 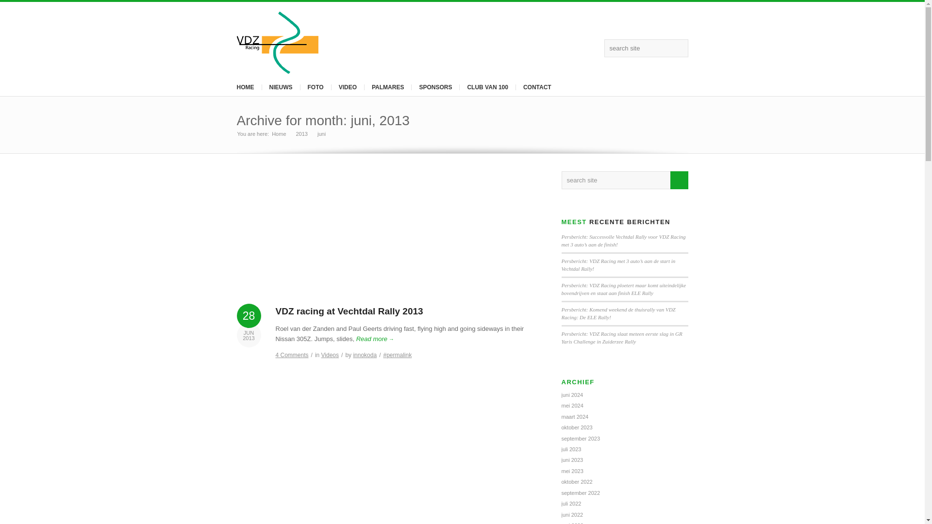 What do you see at coordinates (330, 355) in the screenshot?
I see `Videos` at bounding box center [330, 355].